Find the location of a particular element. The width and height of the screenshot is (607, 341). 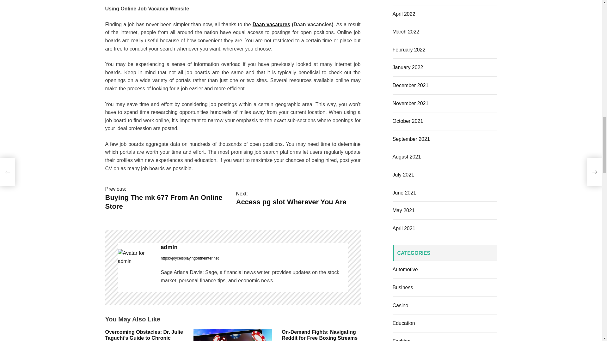

admin is located at coordinates (254, 75).